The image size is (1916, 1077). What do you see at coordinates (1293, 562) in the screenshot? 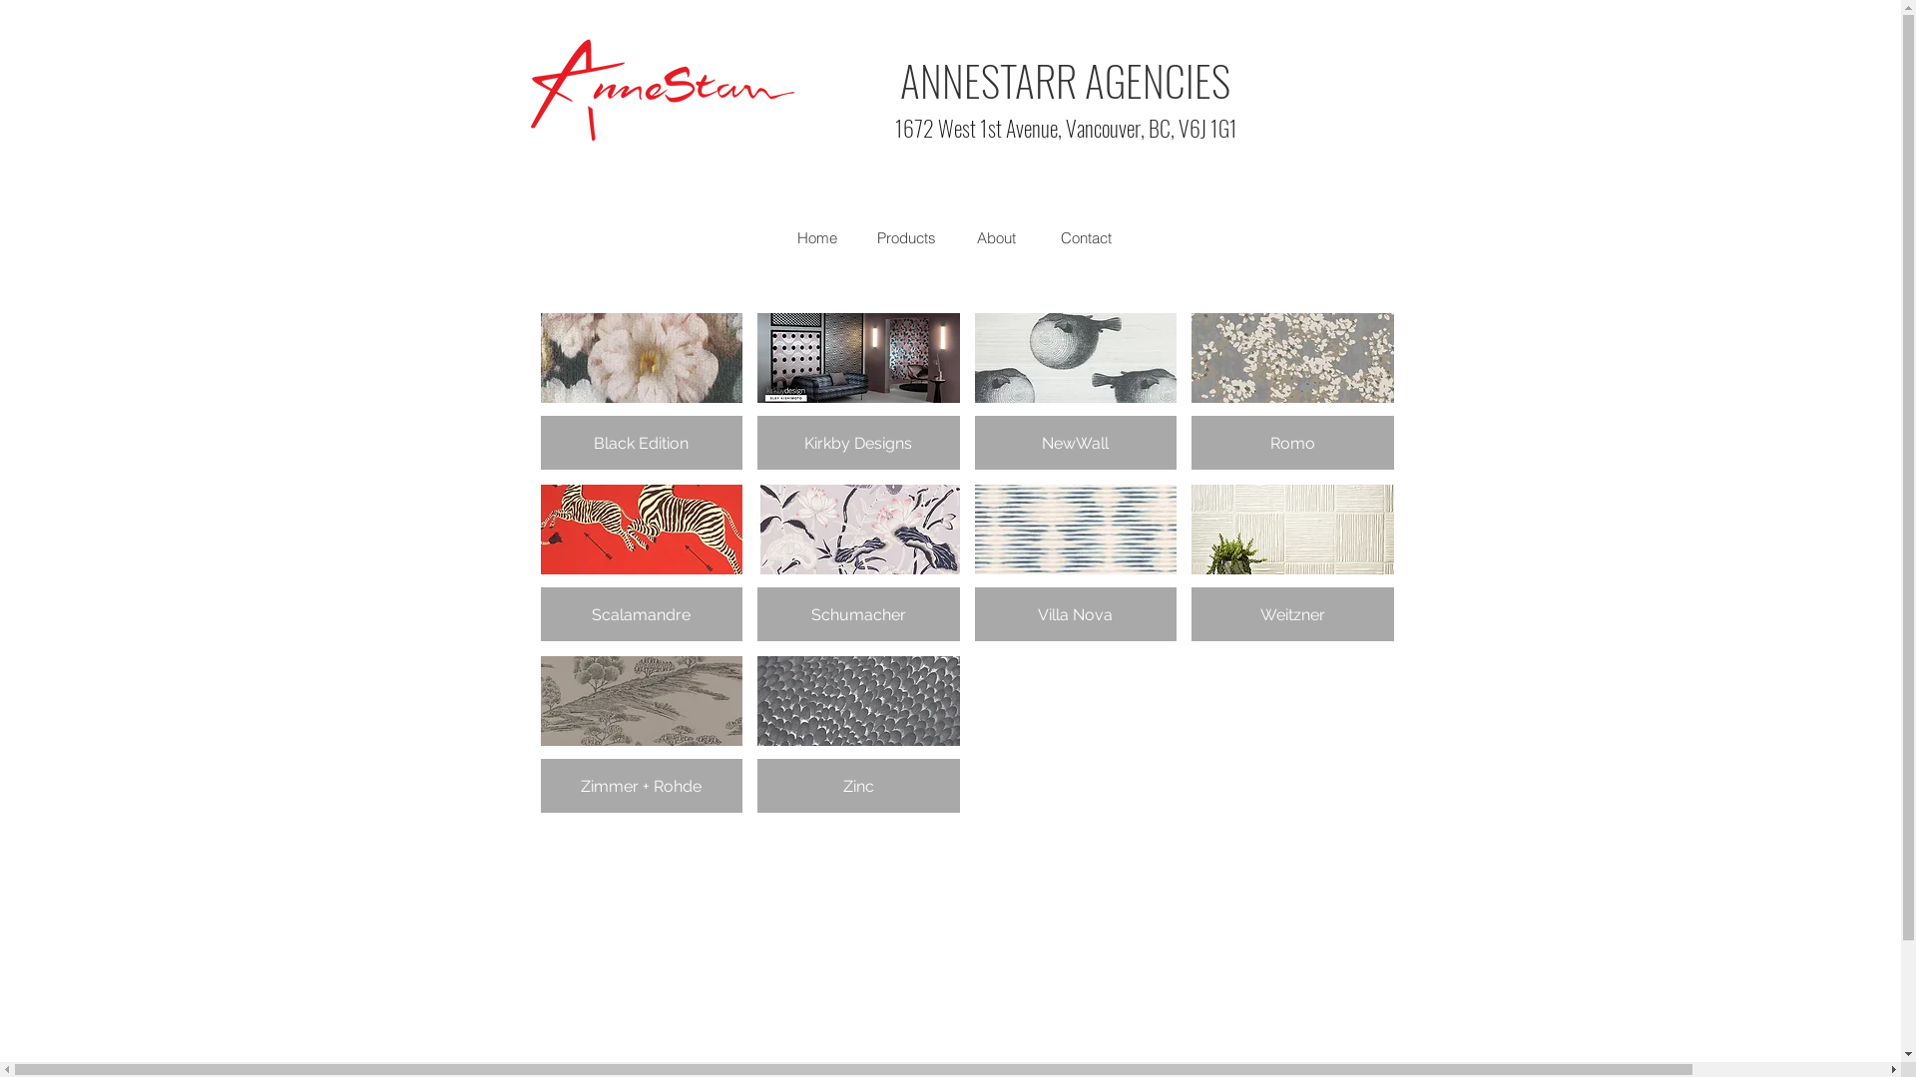
I see `Weitzner` at bounding box center [1293, 562].